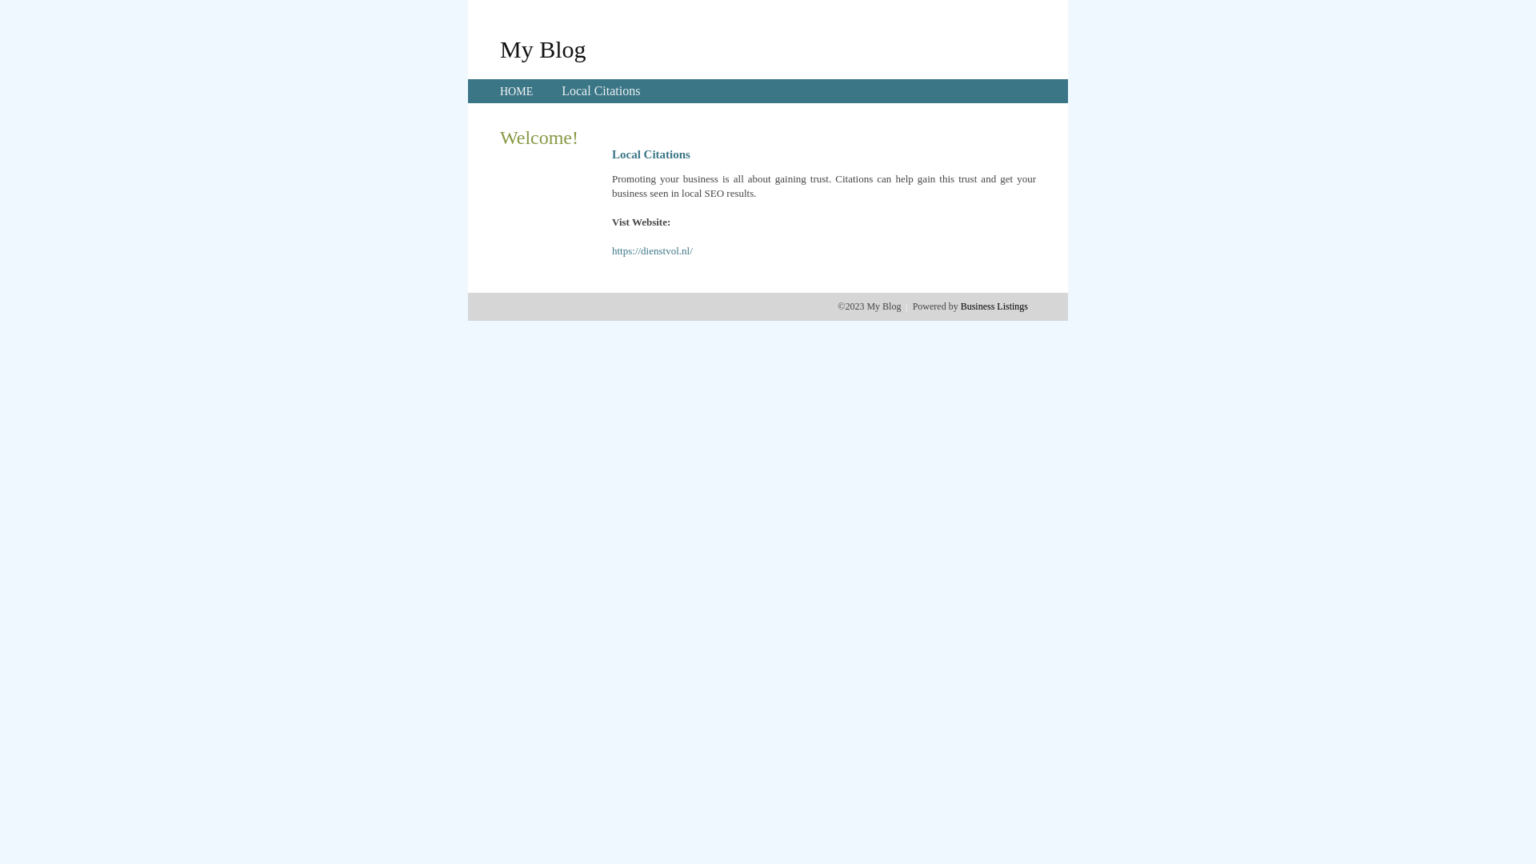  I want to click on https://dienstvol.nl/, so click(653, 251).